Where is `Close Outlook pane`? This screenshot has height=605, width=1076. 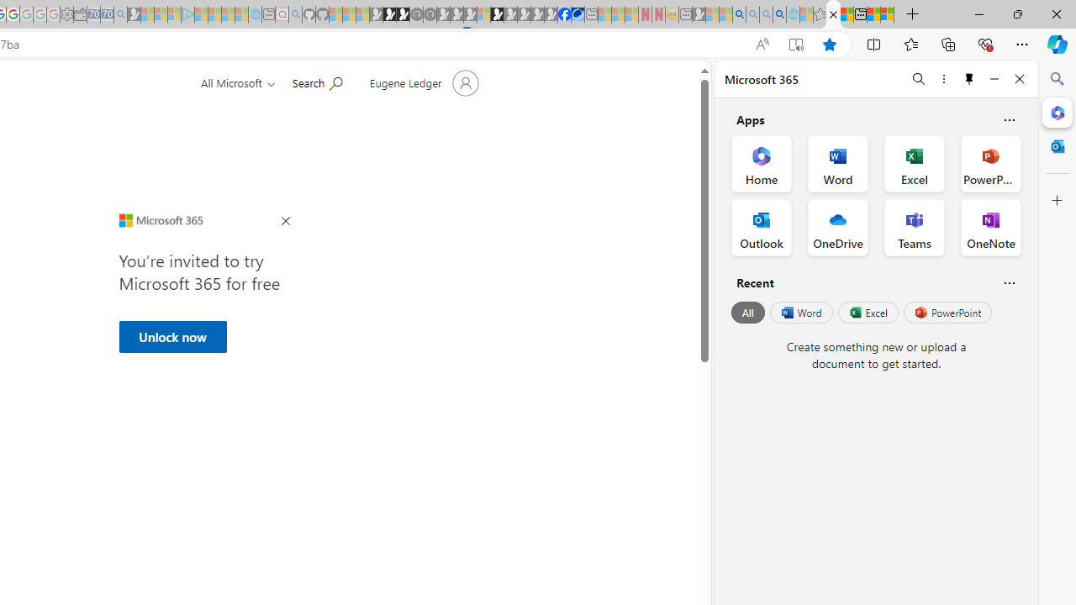
Close Outlook pane is located at coordinates (1058, 146).